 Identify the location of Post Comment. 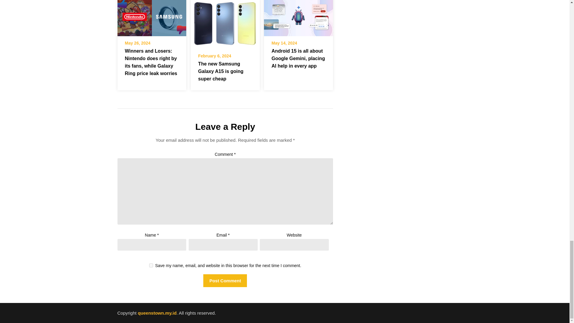
(225, 281).